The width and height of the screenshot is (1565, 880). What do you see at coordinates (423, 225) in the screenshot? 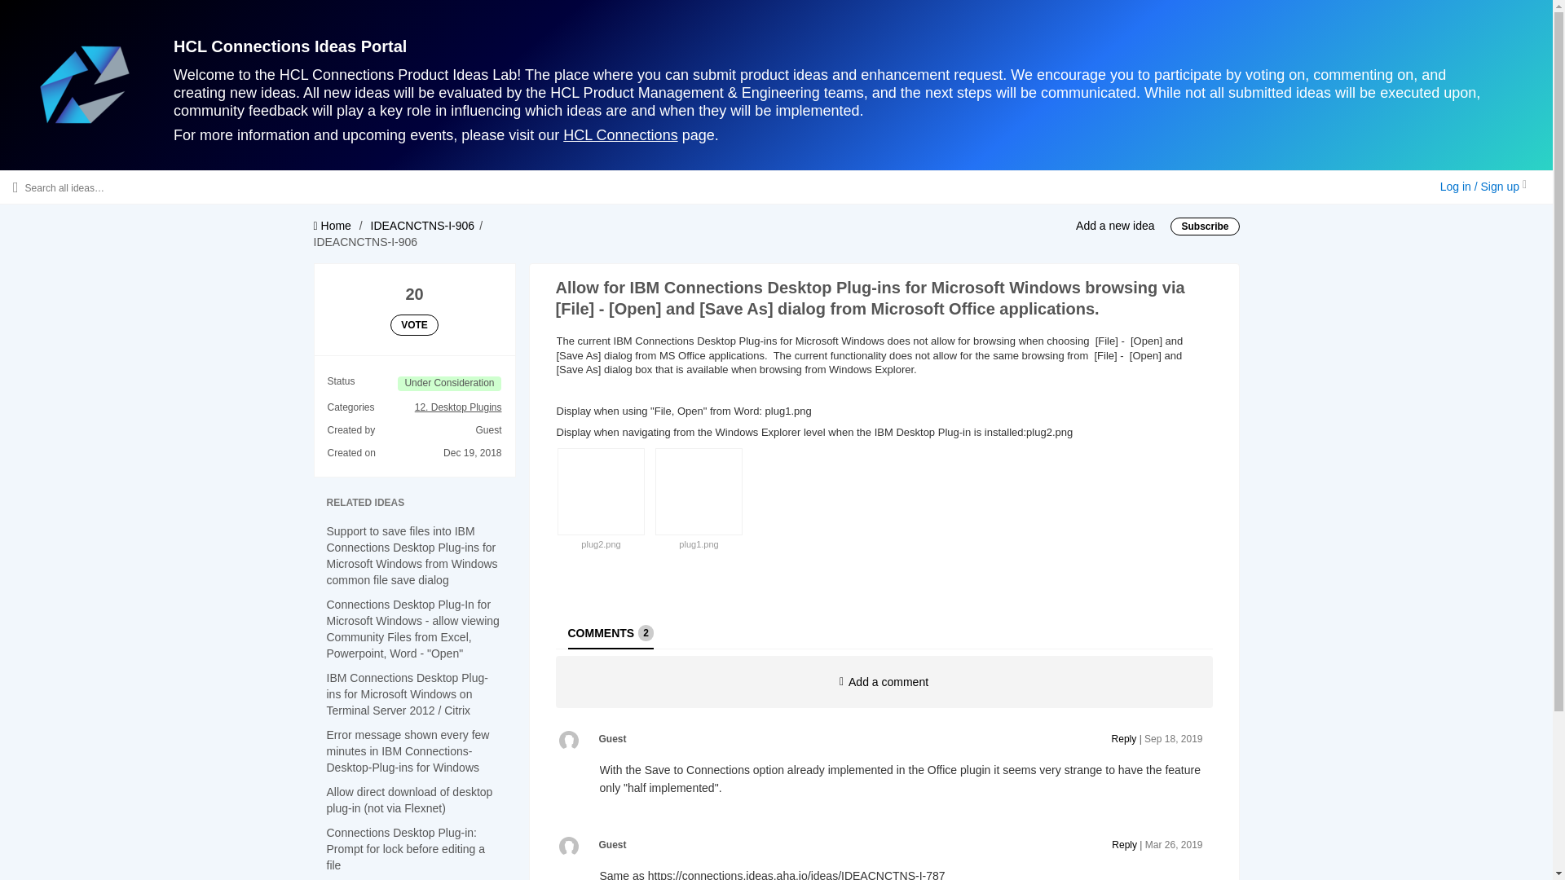
I see `IDEACNCTNS-I-906` at bounding box center [423, 225].